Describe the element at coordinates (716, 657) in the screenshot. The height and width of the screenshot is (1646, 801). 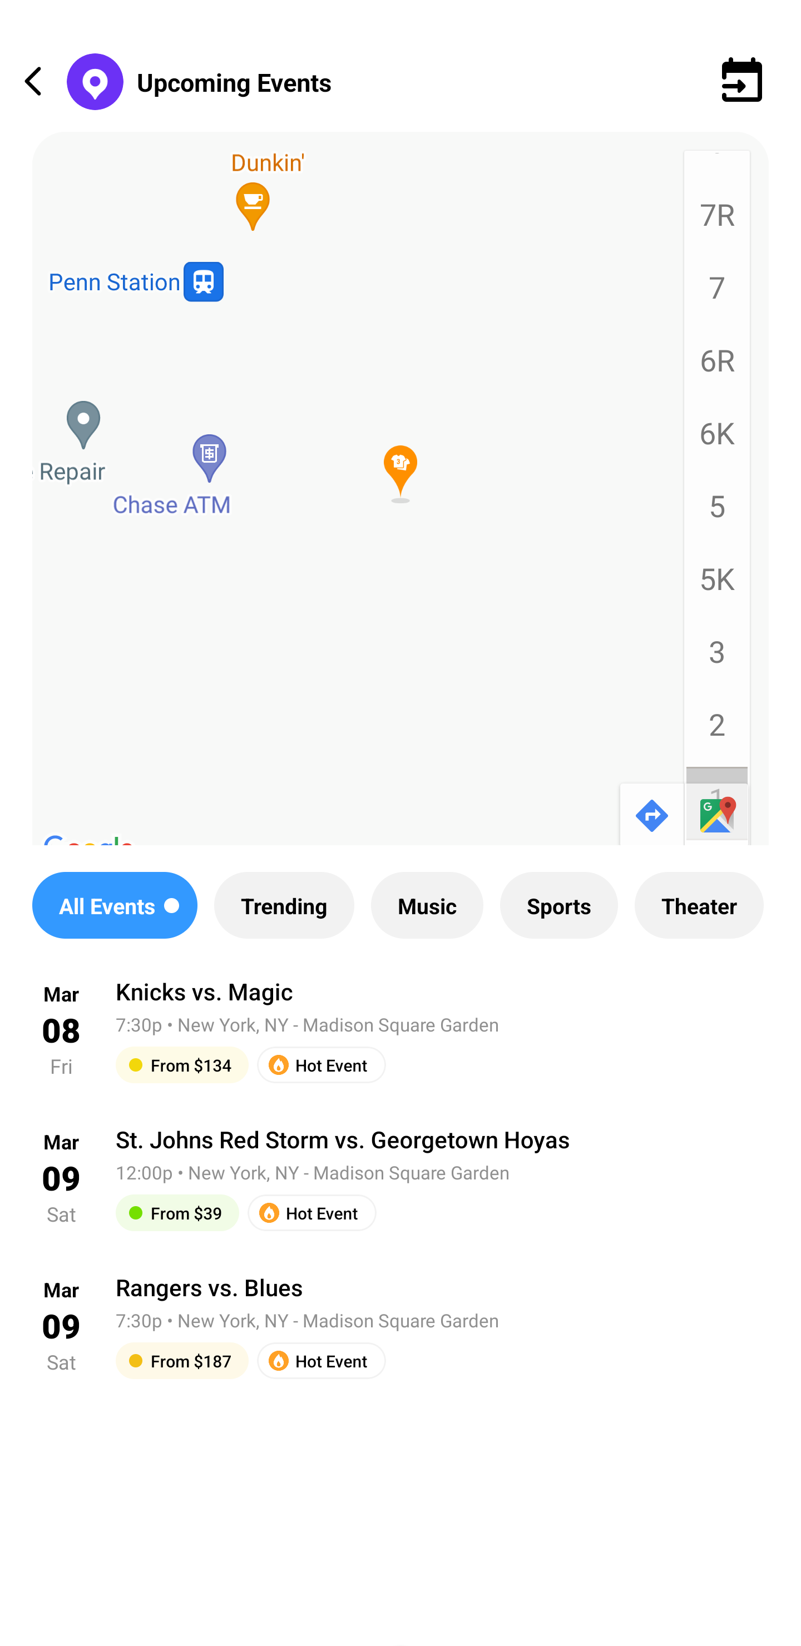
I see `3 Level 3` at that location.